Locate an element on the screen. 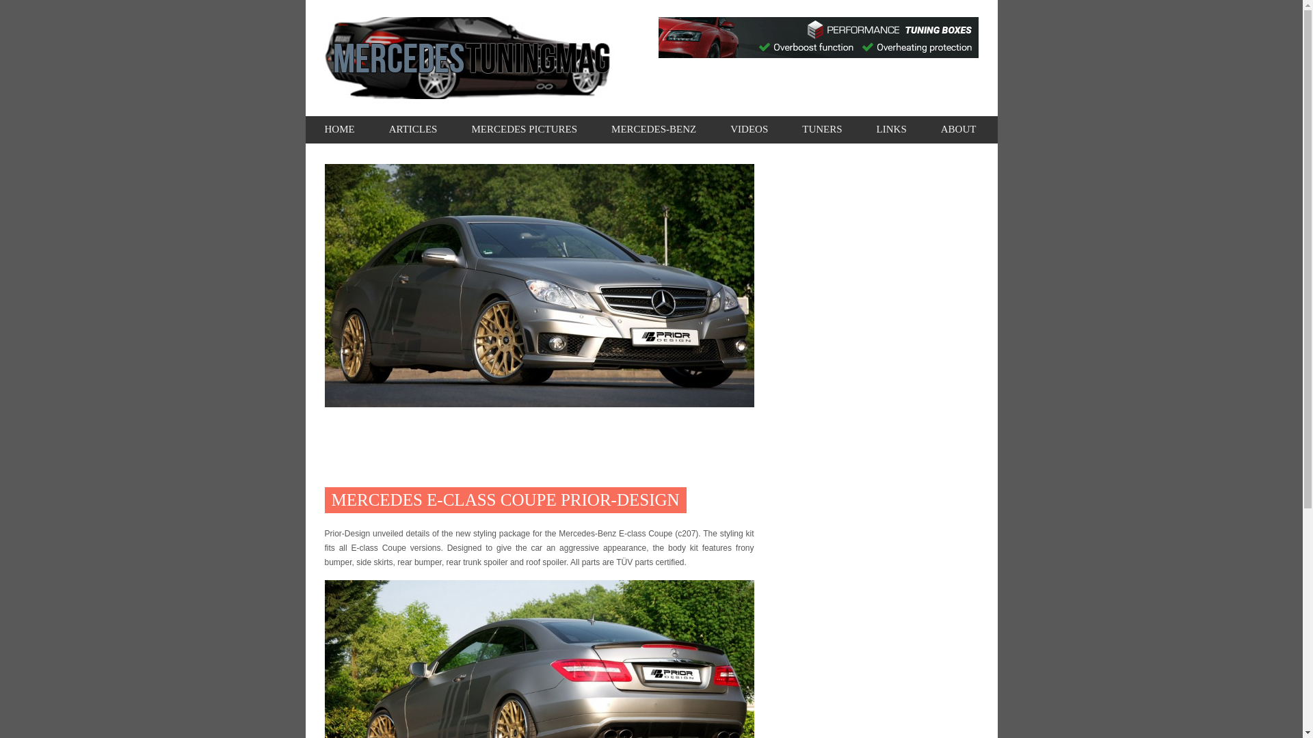 The width and height of the screenshot is (1313, 738). LINKS is located at coordinates (892, 129).